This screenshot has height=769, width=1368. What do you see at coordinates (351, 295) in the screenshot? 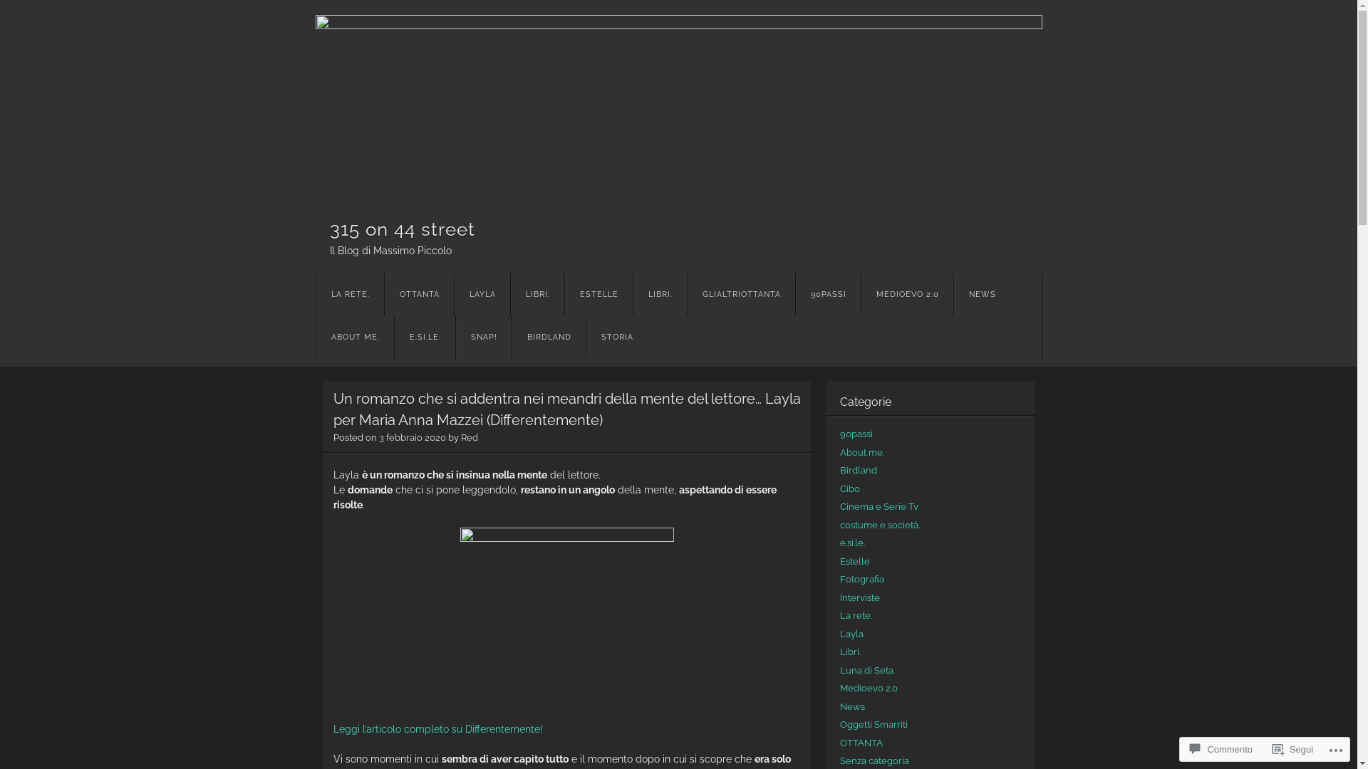
I see `LA RETE.` at bounding box center [351, 295].